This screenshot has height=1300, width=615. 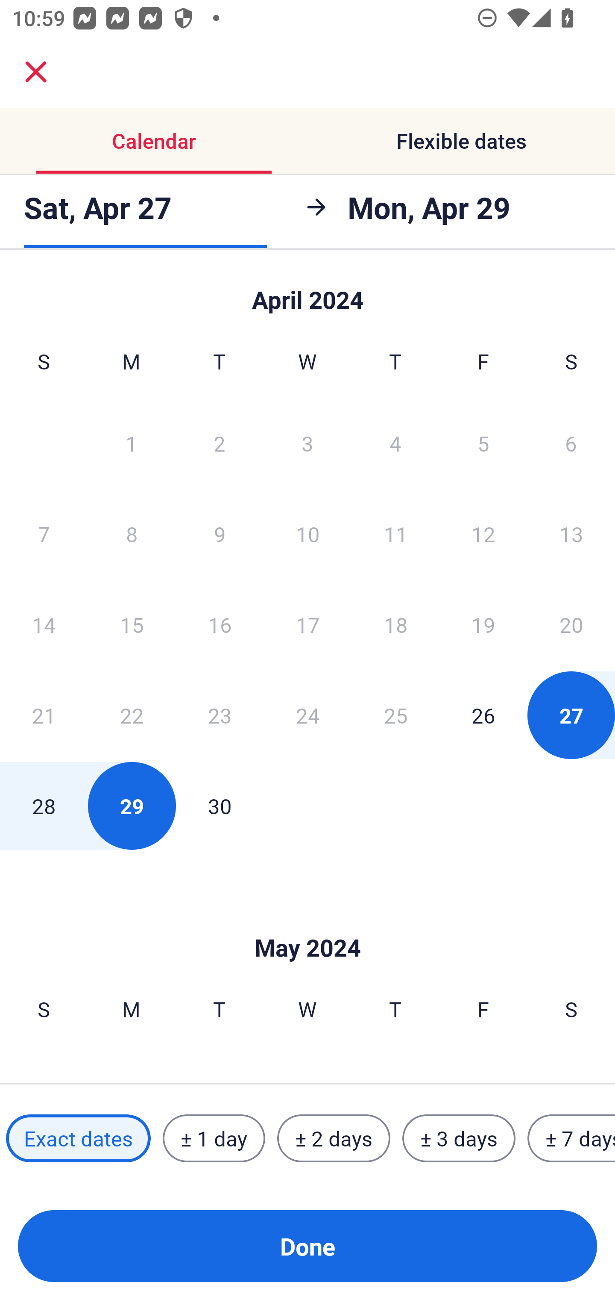 What do you see at coordinates (220, 624) in the screenshot?
I see `16 Tuesday, April 16, 2024` at bounding box center [220, 624].